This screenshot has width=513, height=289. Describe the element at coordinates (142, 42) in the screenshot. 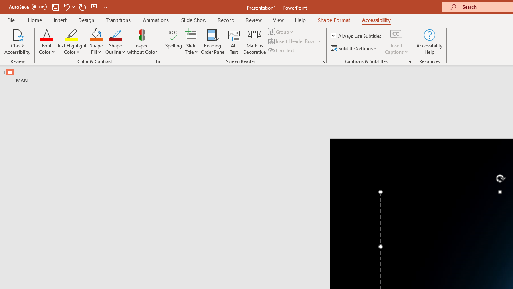

I see `Inspect without Color` at that location.